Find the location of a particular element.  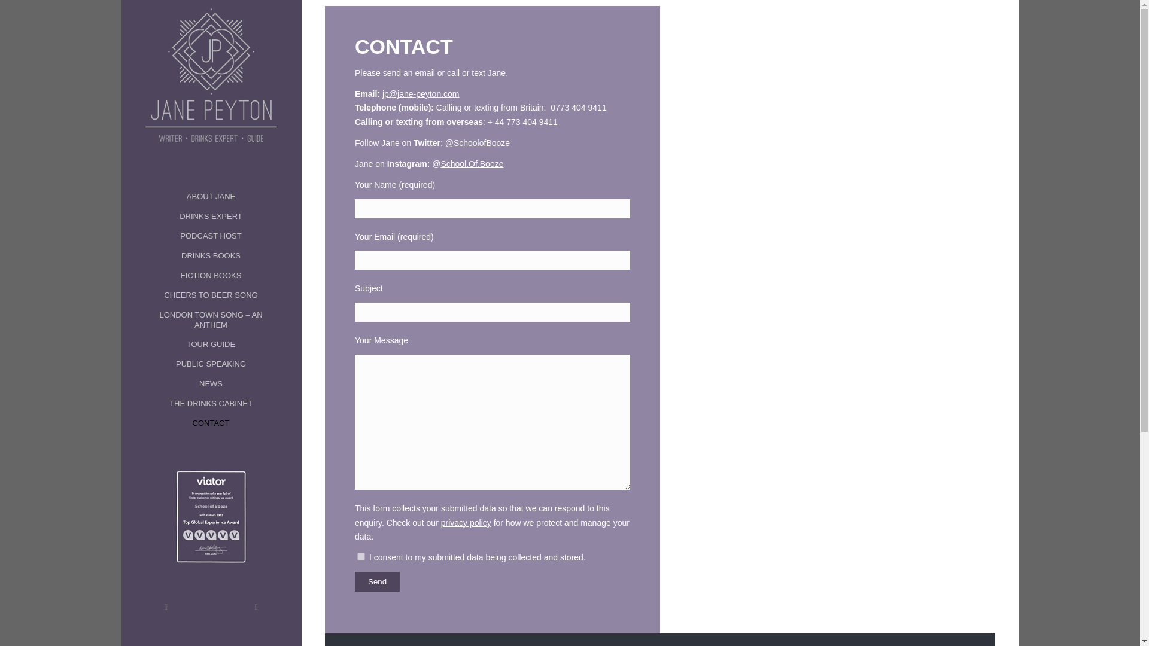

FICTION BOOKS is located at coordinates (211, 276).